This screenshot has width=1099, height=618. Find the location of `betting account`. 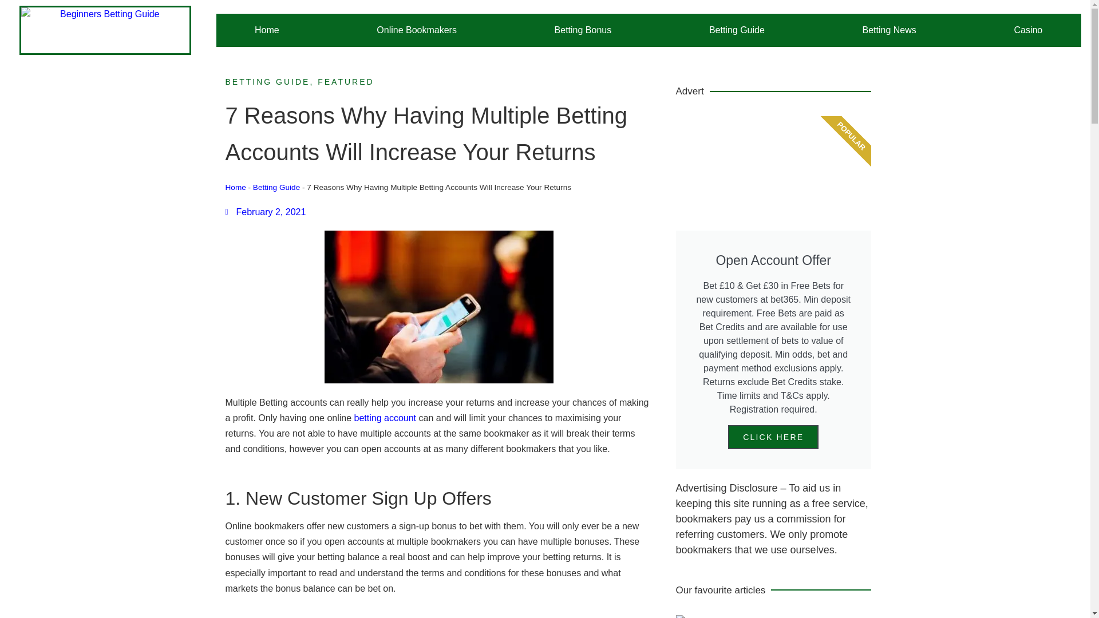

betting account is located at coordinates (385, 418).